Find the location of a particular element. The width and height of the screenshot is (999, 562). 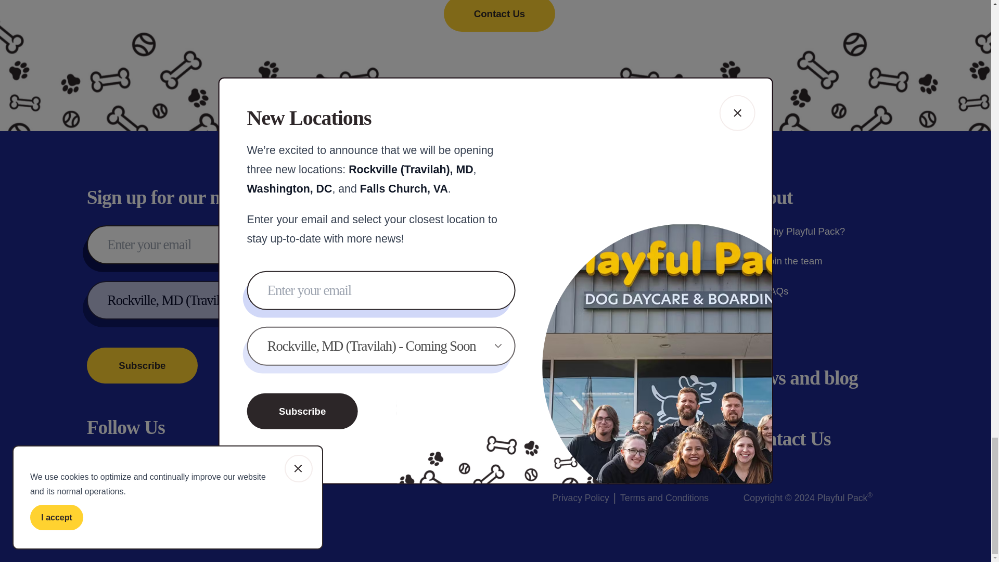

Why Playful Pack? is located at coordinates (794, 231).